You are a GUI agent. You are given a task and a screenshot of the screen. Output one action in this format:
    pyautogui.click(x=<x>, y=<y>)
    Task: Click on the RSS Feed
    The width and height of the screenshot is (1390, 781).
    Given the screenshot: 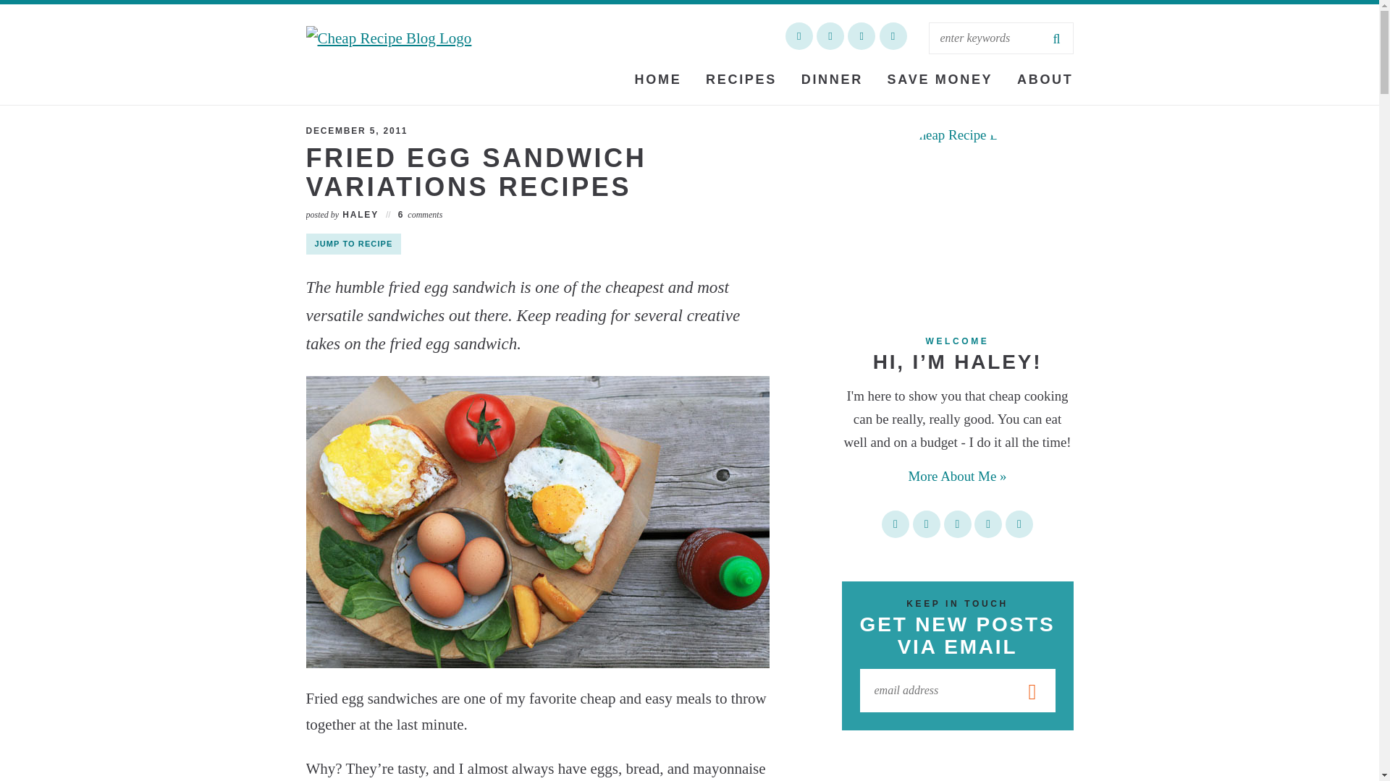 What is the action you would take?
    pyautogui.click(x=895, y=524)
    